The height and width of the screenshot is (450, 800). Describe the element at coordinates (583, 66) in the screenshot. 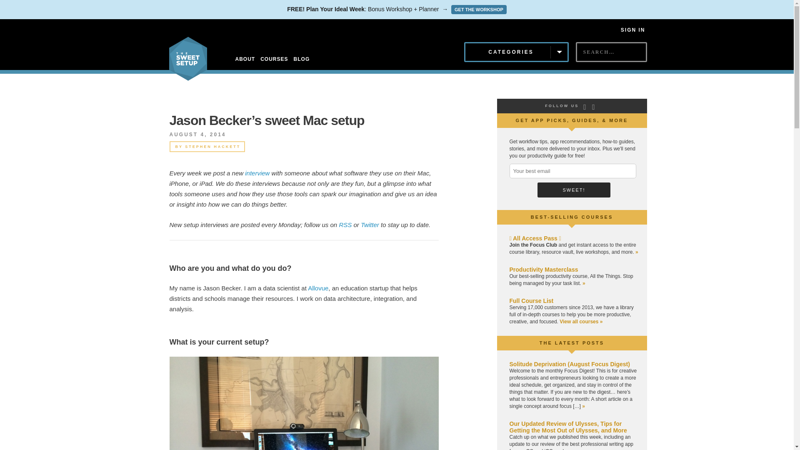

I see `Go` at that location.